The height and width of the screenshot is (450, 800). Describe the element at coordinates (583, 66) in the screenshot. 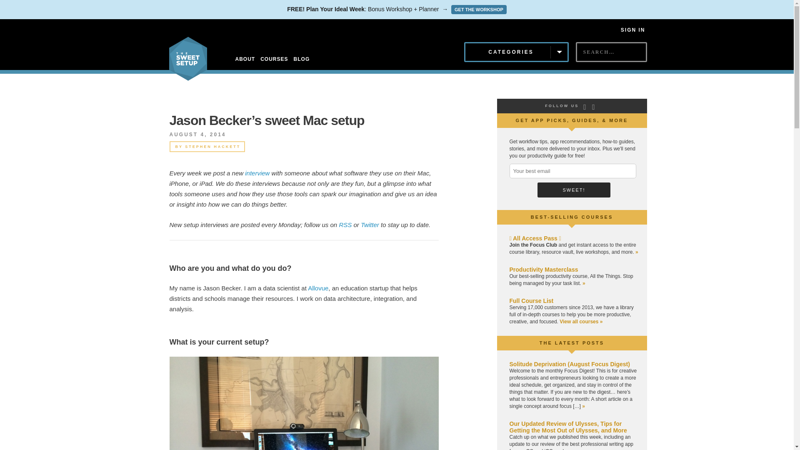

I see `Go` at that location.